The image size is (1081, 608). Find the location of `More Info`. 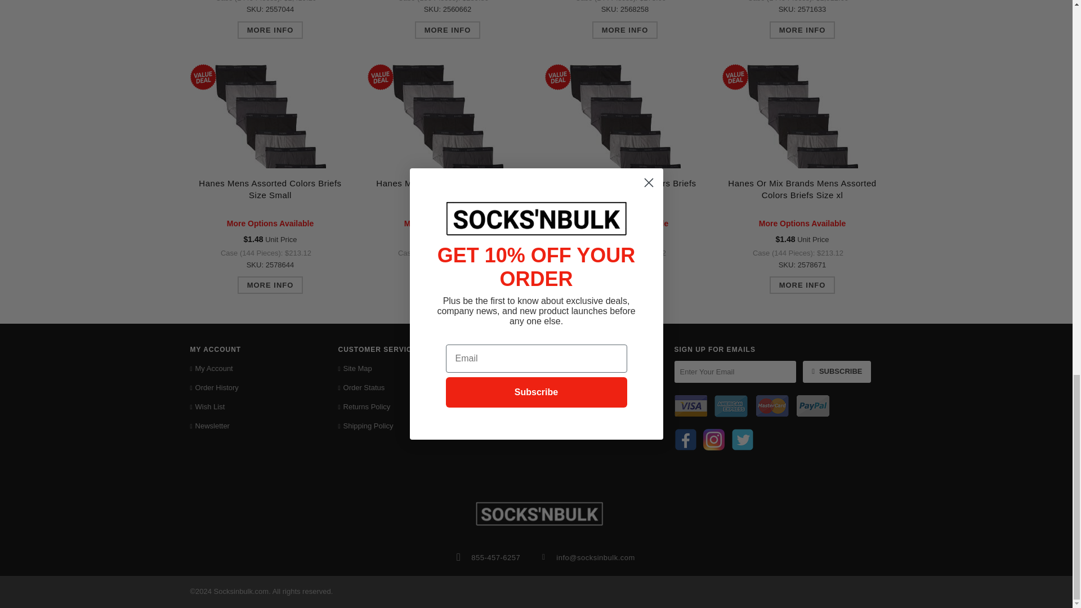

More Info is located at coordinates (448, 30).